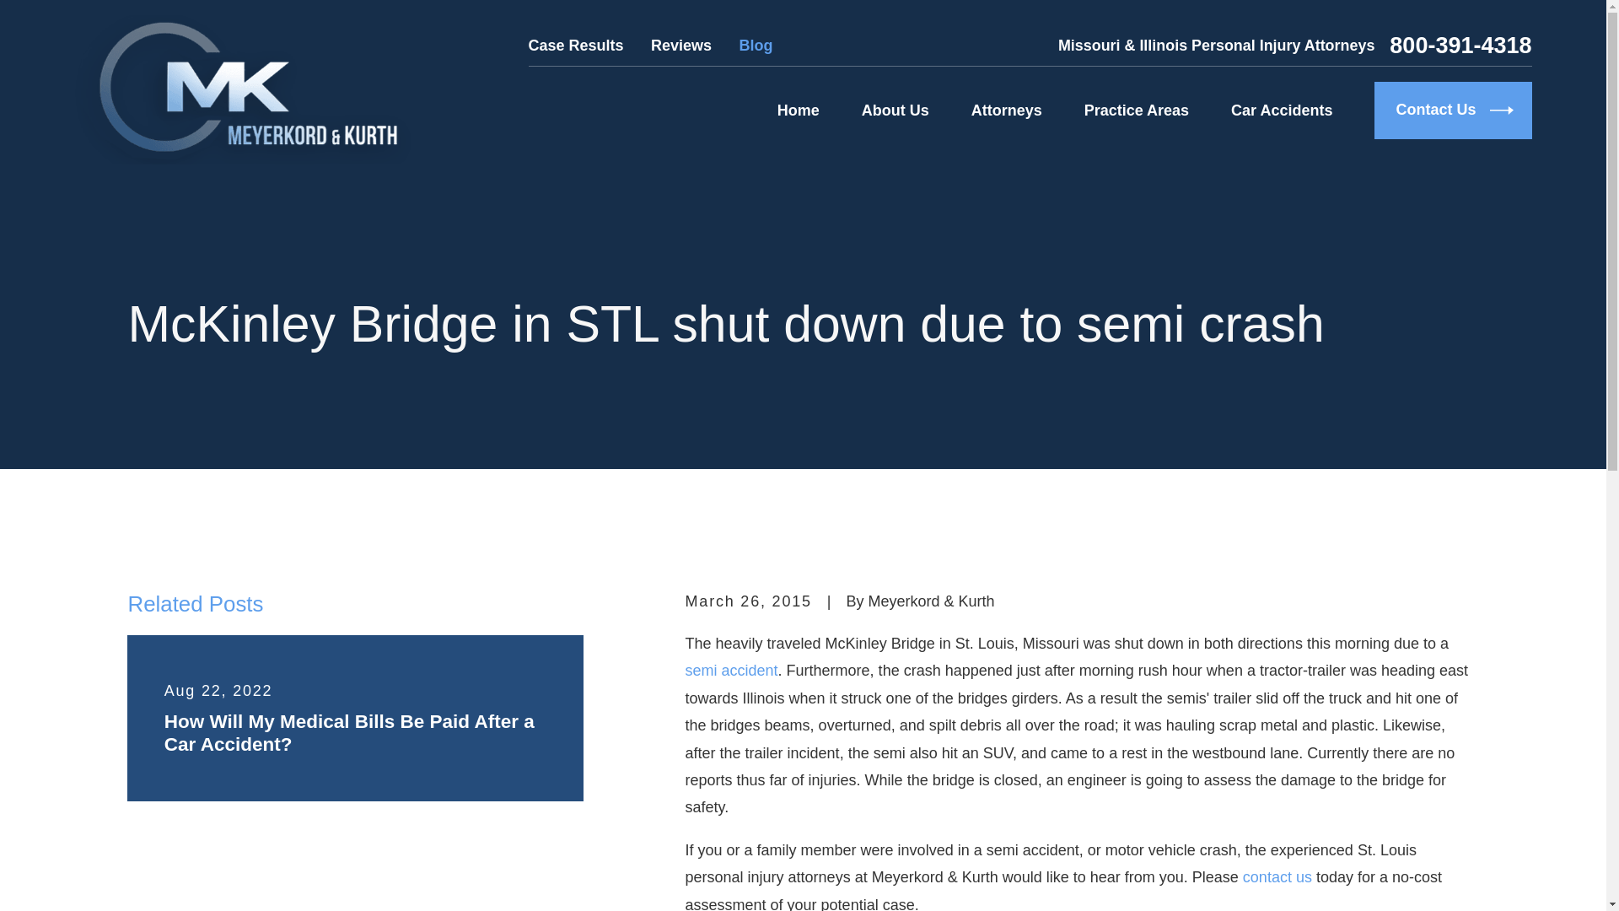 The image size is (1619, 911). What do you see at coordinates (576, 46) in the screenshot?
I see `Case Results` at bounding box center [576, 46].